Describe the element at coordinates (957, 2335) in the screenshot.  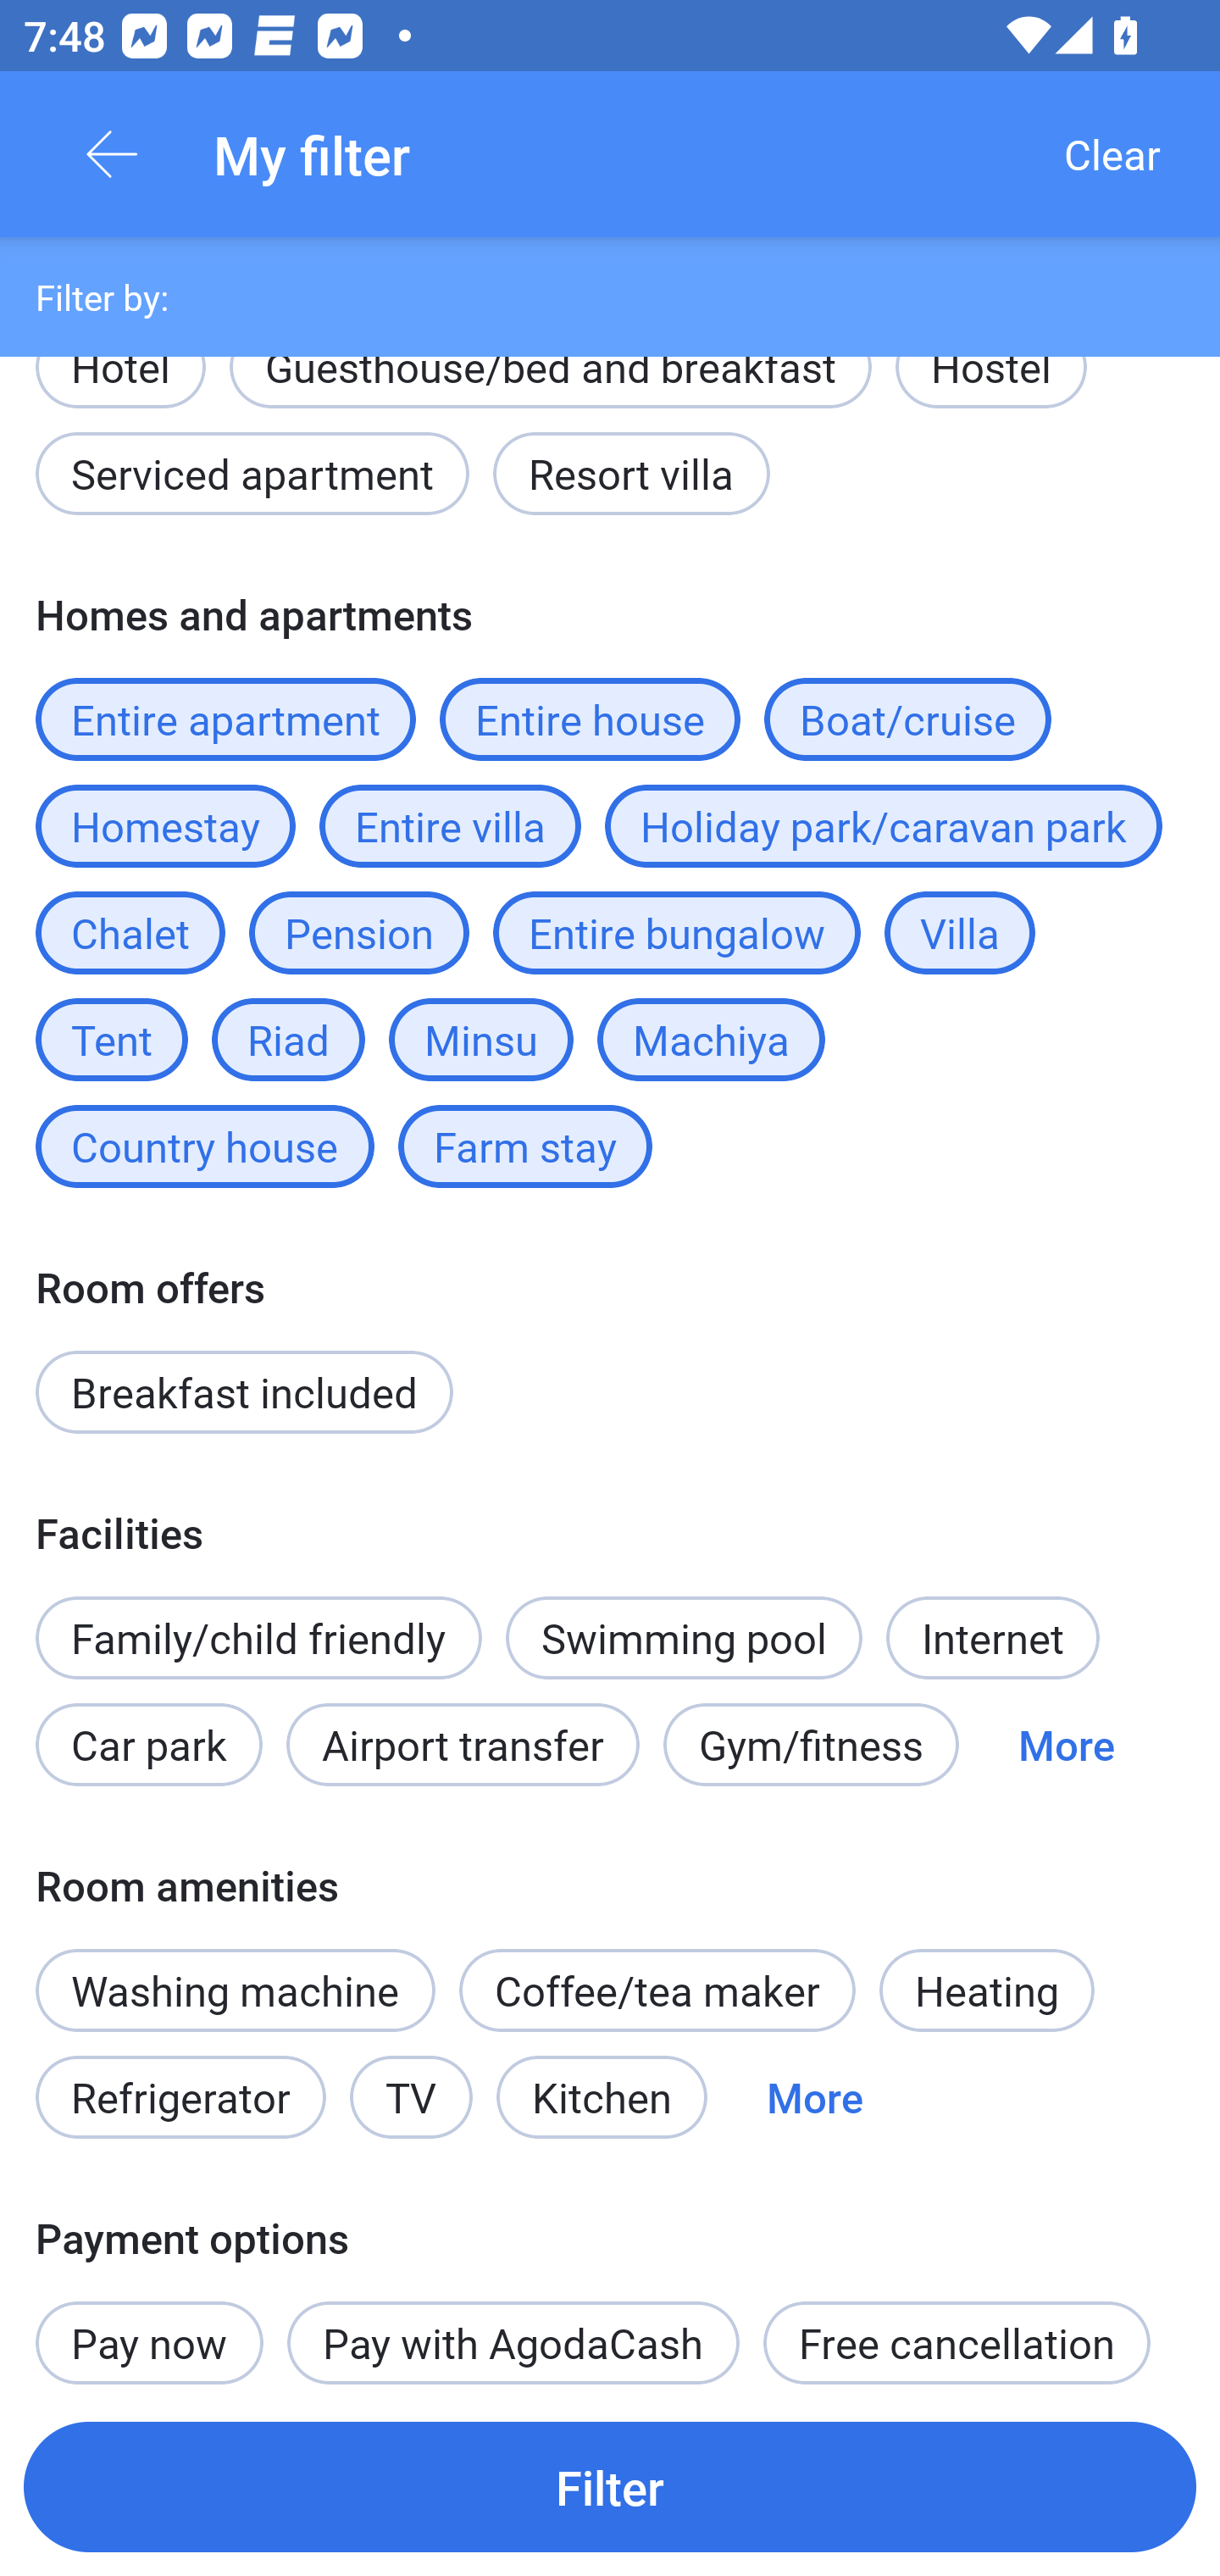
I see `Free cancellation` at that location.